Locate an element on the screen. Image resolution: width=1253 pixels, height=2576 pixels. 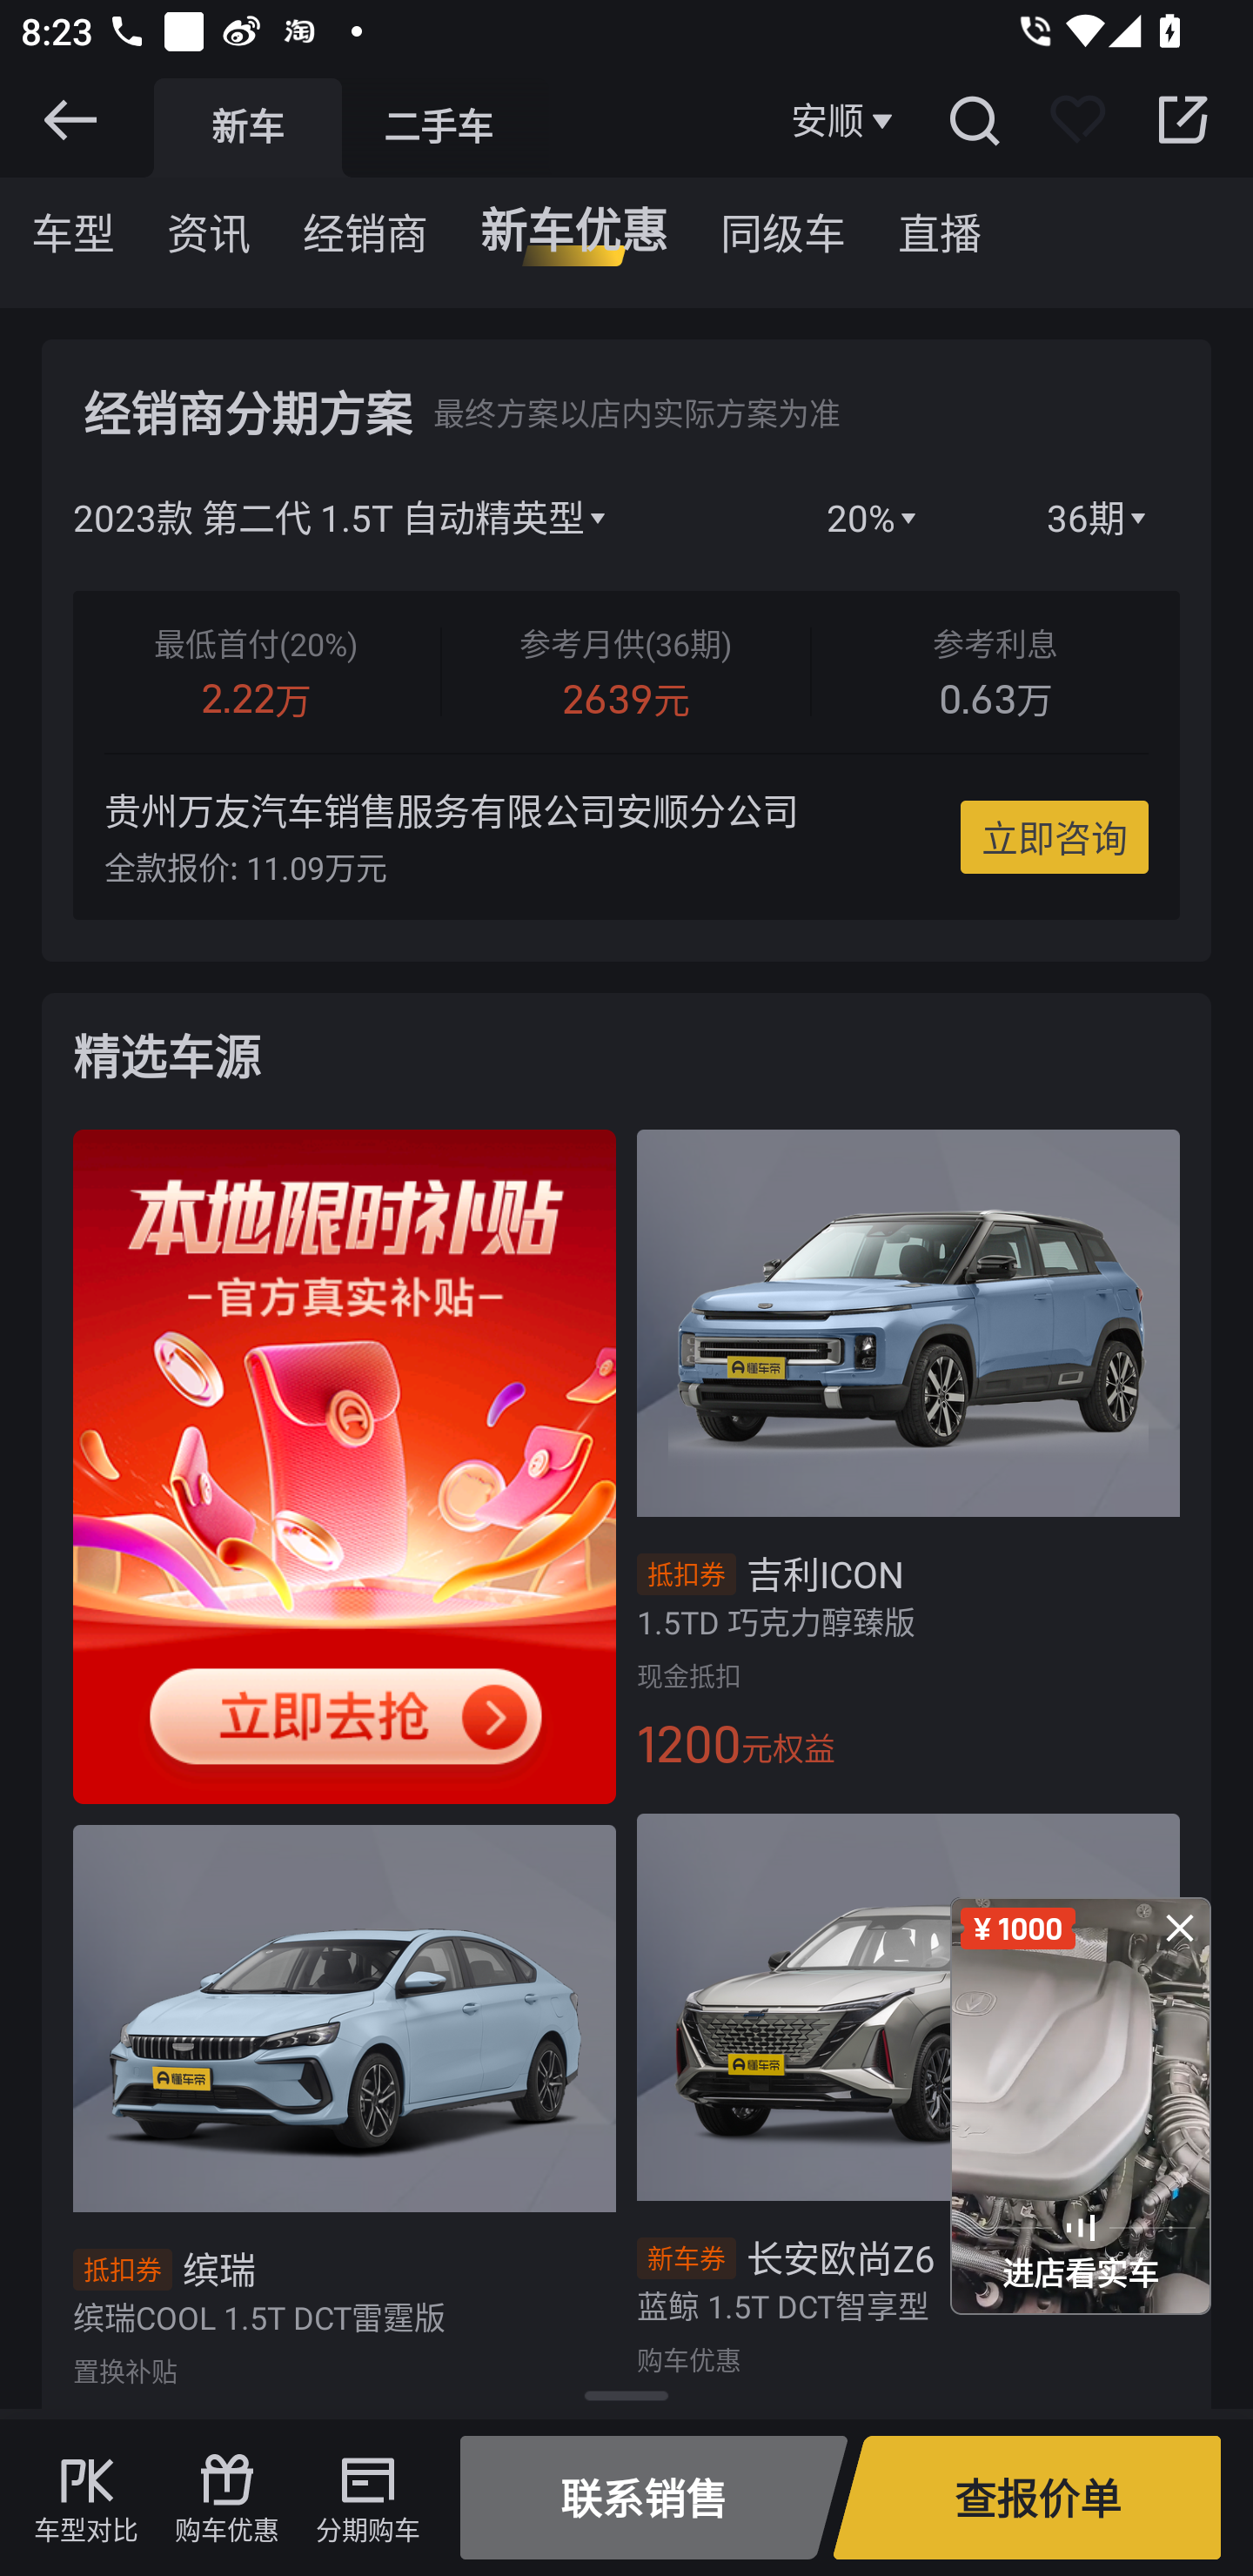
抵扣券 吉利ICON 1.5TD 巧克力醇臻版 现金抵扣 1200 元权益 is located at coordinates (919, 1460).